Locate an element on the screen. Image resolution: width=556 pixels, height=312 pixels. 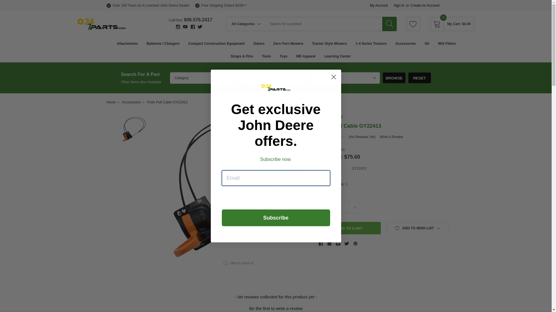
JOHN DEERE is located at coordinates (331, 117).